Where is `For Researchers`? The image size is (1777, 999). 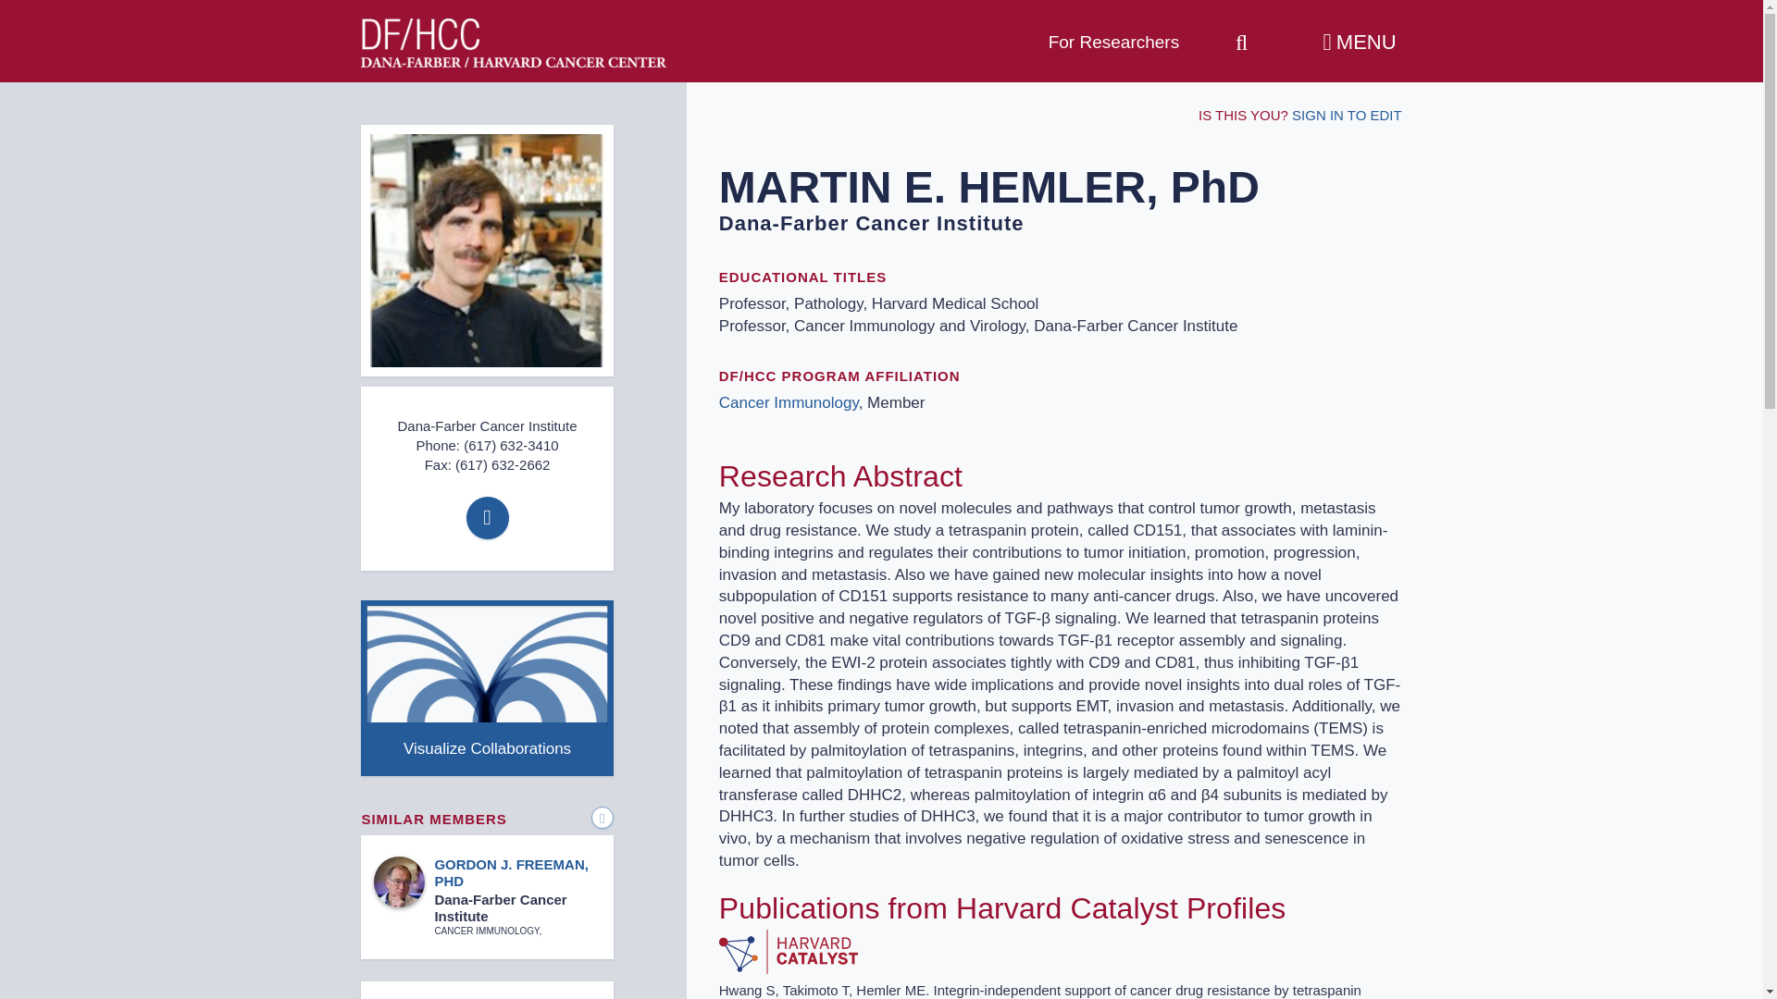
For Researchers is located at coordinates (1113, 43).